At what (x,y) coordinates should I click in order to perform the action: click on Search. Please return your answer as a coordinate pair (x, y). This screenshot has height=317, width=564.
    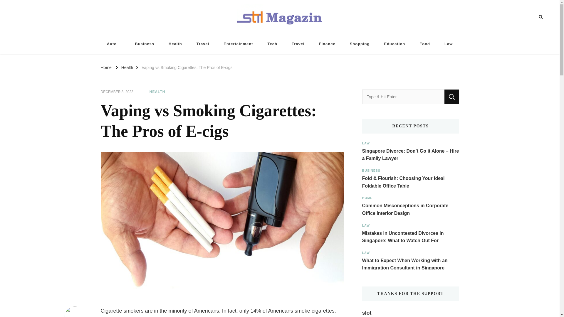
    Looking at the image, I should click on (451, 97).